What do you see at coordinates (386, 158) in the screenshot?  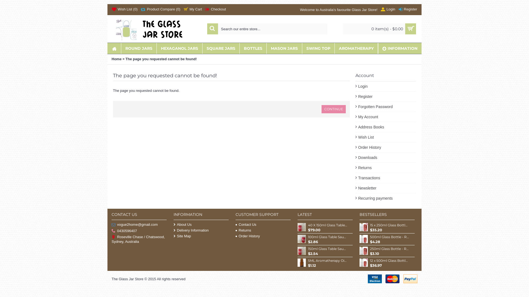 I see `Downloads` at bounding box center [386, 158].